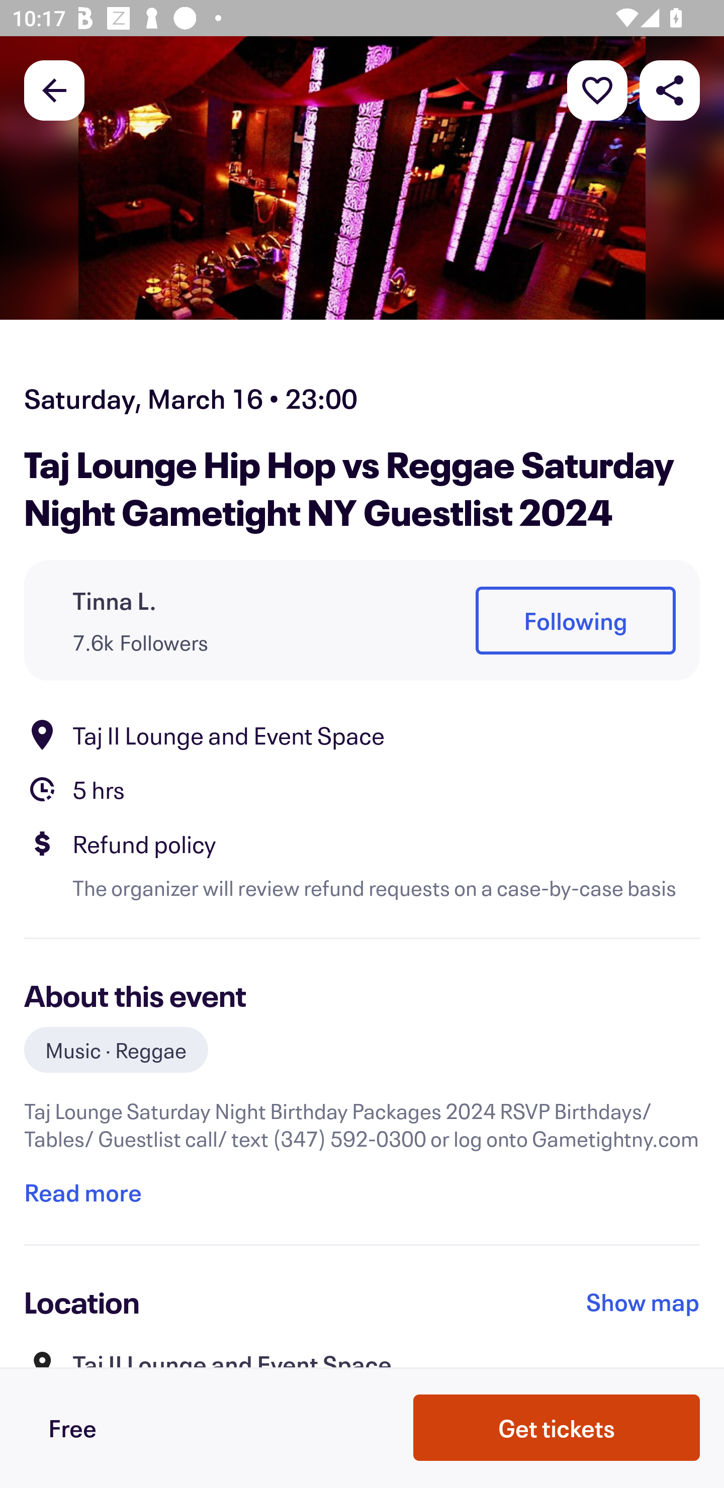  What do you see at coordinates (643, 1302) in the screenshot?
I see `Show map` at bounding box center [643, 1302].